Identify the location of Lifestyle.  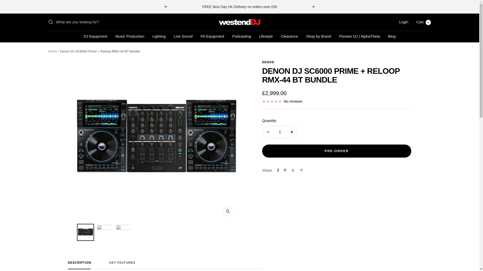
(266, 36).